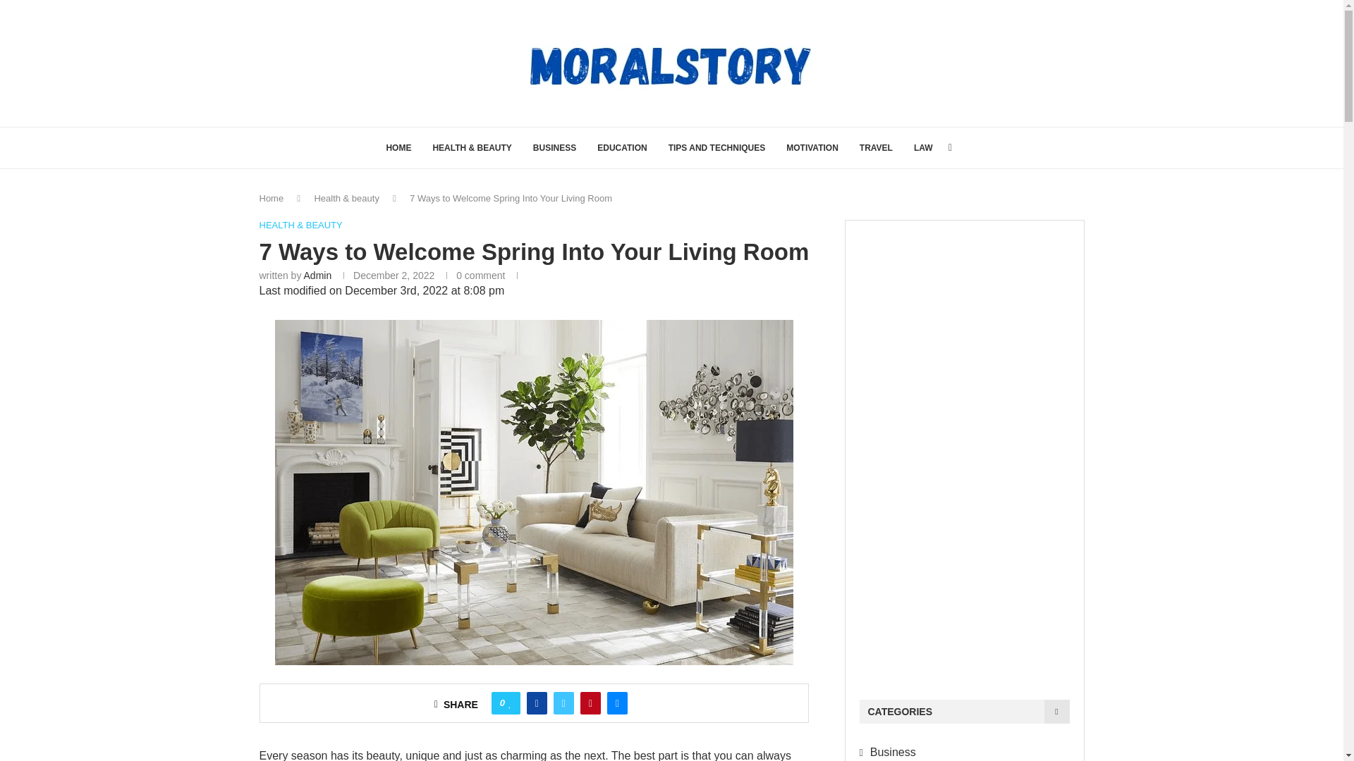  What do you see at coordinates (812, 148) in the screenshot?
I see `MOTIVATION` at bounding box center [812, 148].